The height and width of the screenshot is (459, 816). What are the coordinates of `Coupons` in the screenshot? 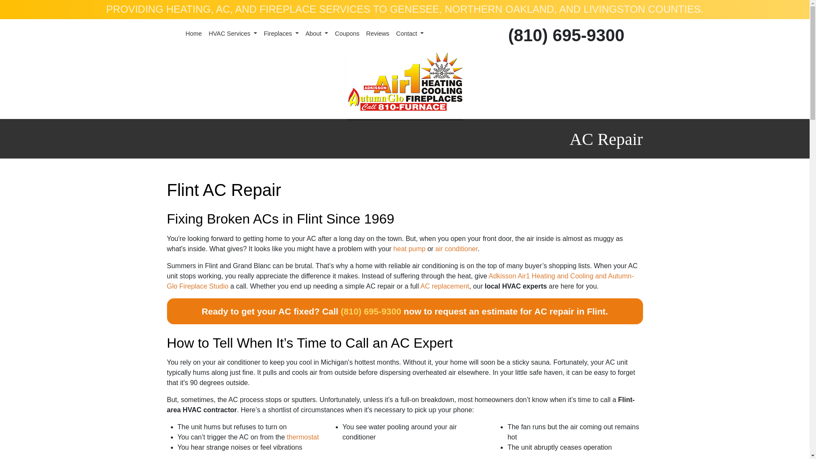 It's located at (347, 34).